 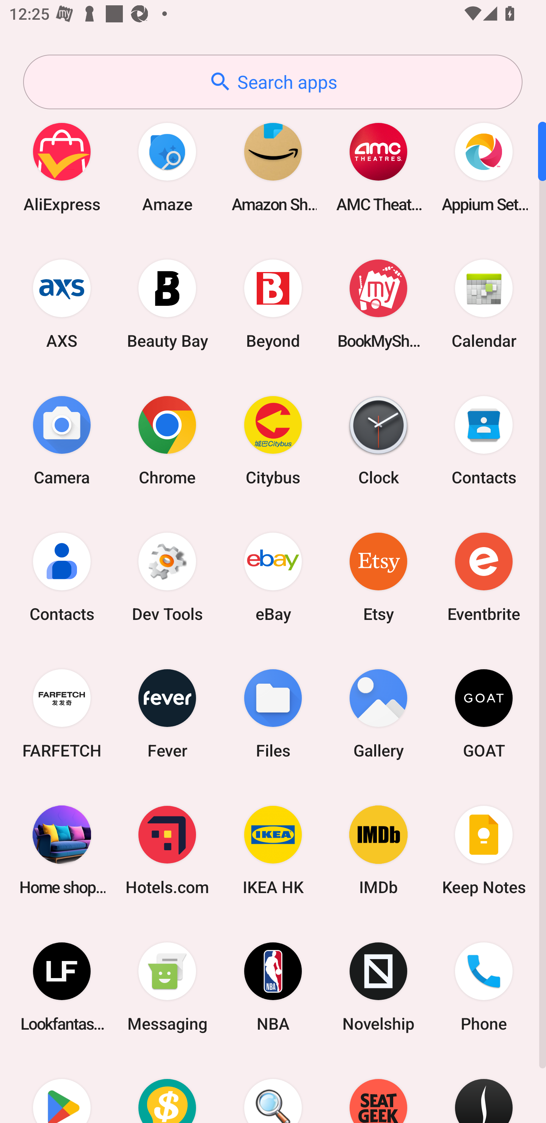 What do you see at coordinates (378, 440) in the screenshot?
I see `Clock` at bounding box center [378, 440].